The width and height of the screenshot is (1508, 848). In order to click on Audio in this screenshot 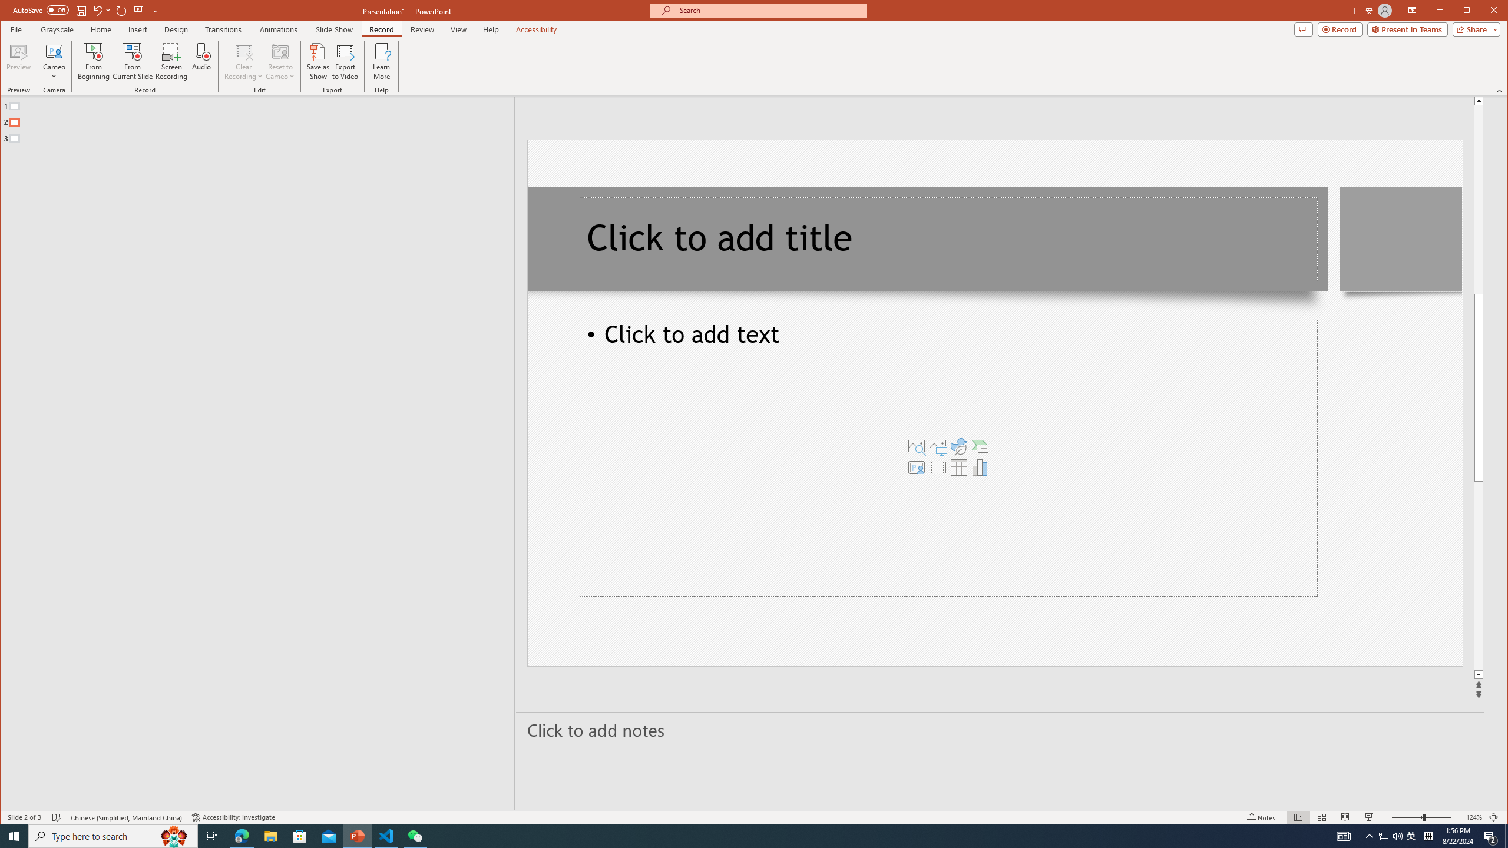, I will do `click(201, 61)`.